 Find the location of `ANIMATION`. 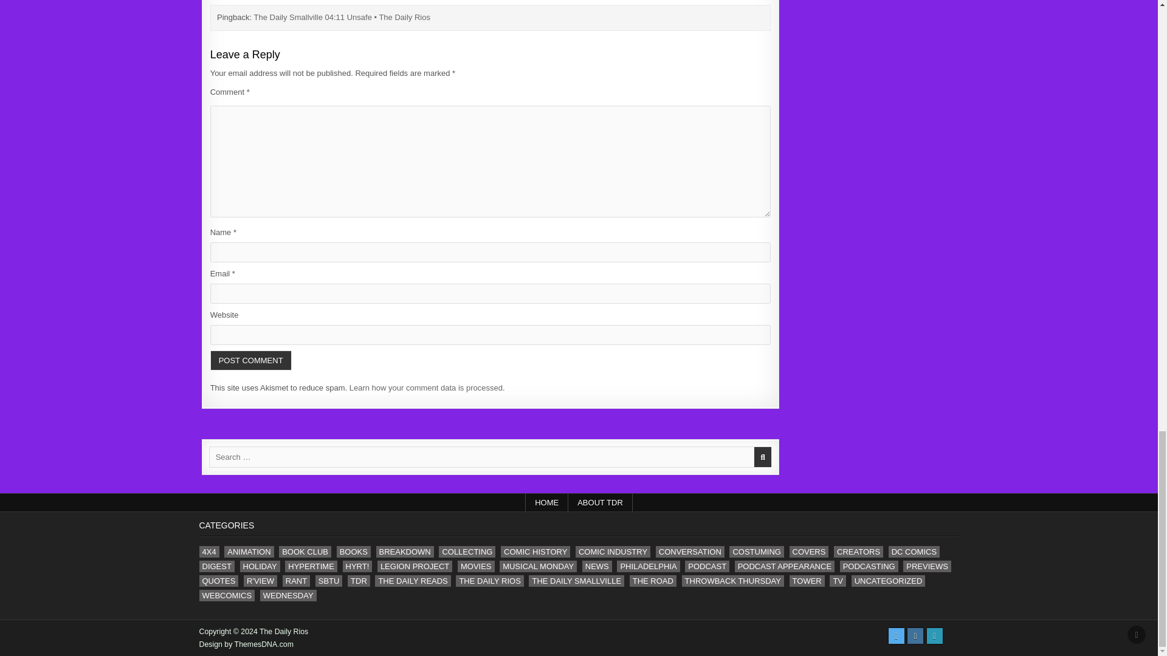

ANIMATION is located at coordinates (248, 552).